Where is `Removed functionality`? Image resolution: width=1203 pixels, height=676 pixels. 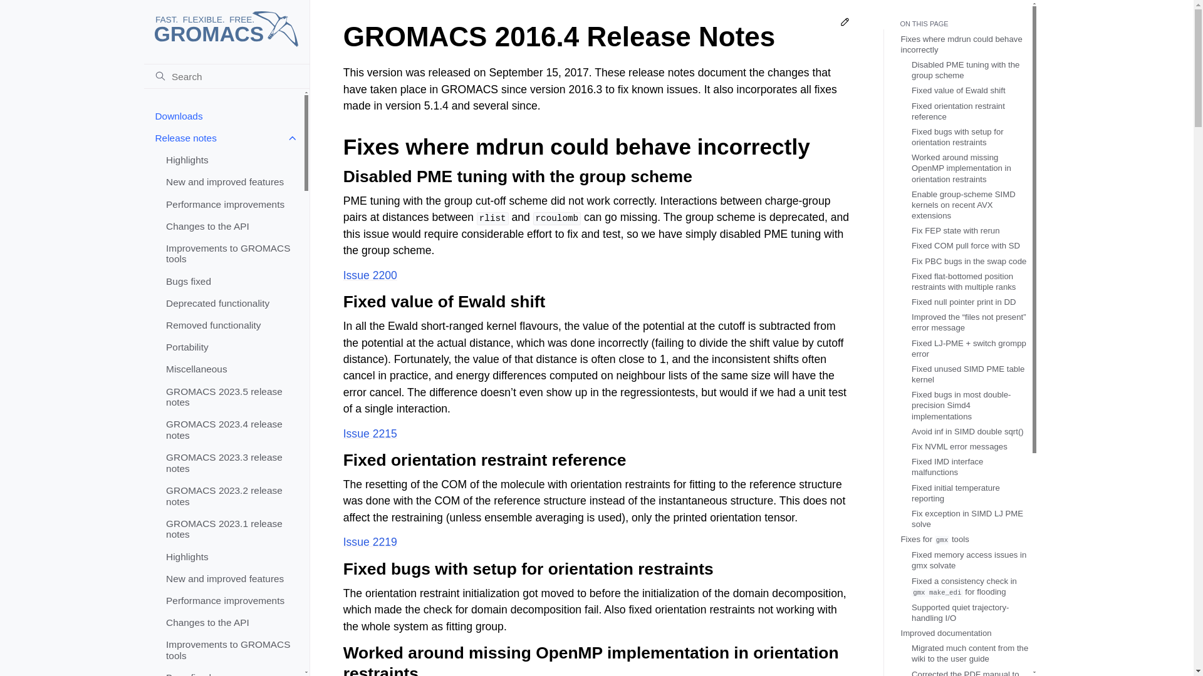 Removed functionality is located at coordinates (229, 325).